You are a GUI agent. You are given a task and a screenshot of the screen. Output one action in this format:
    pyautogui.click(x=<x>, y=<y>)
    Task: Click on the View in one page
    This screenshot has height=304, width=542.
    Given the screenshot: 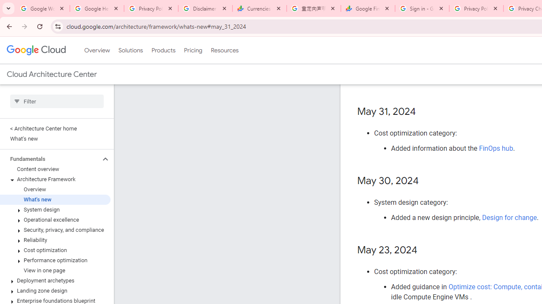 What is the action you would take?
    pyautogui.click(x=55, y=271)
    